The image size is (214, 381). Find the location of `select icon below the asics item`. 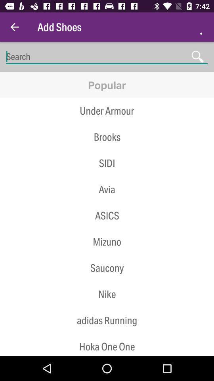

select icon below the asics item is located at coordinates (107, 229).